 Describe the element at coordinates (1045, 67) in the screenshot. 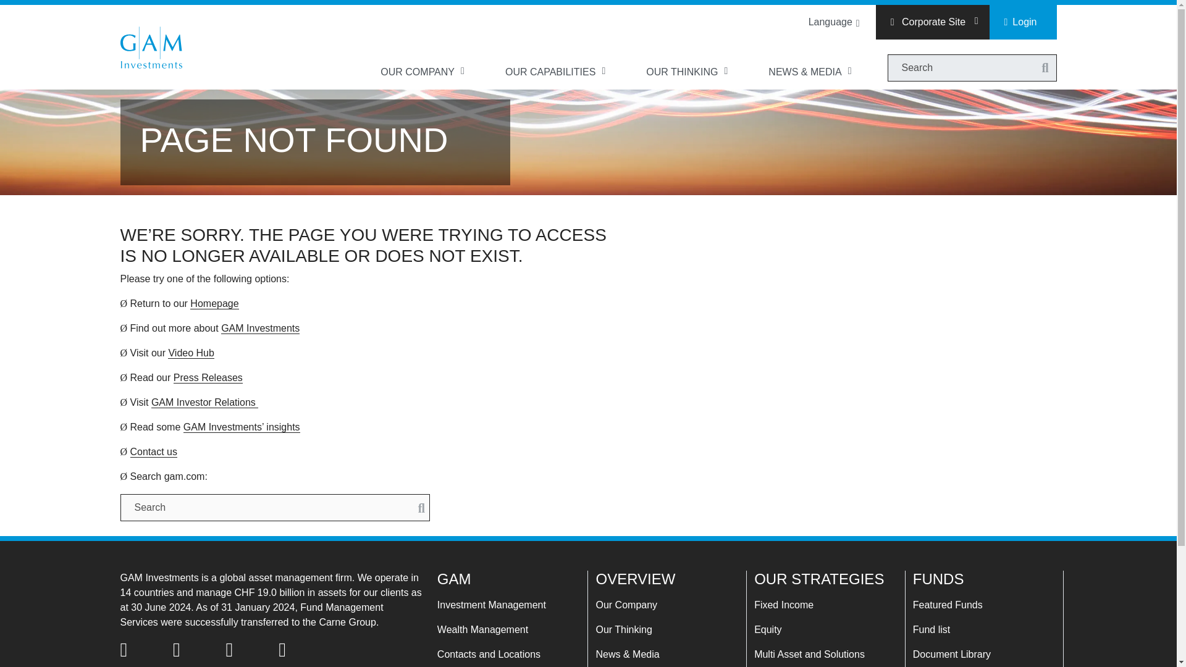

I see `Search Button` at that location.